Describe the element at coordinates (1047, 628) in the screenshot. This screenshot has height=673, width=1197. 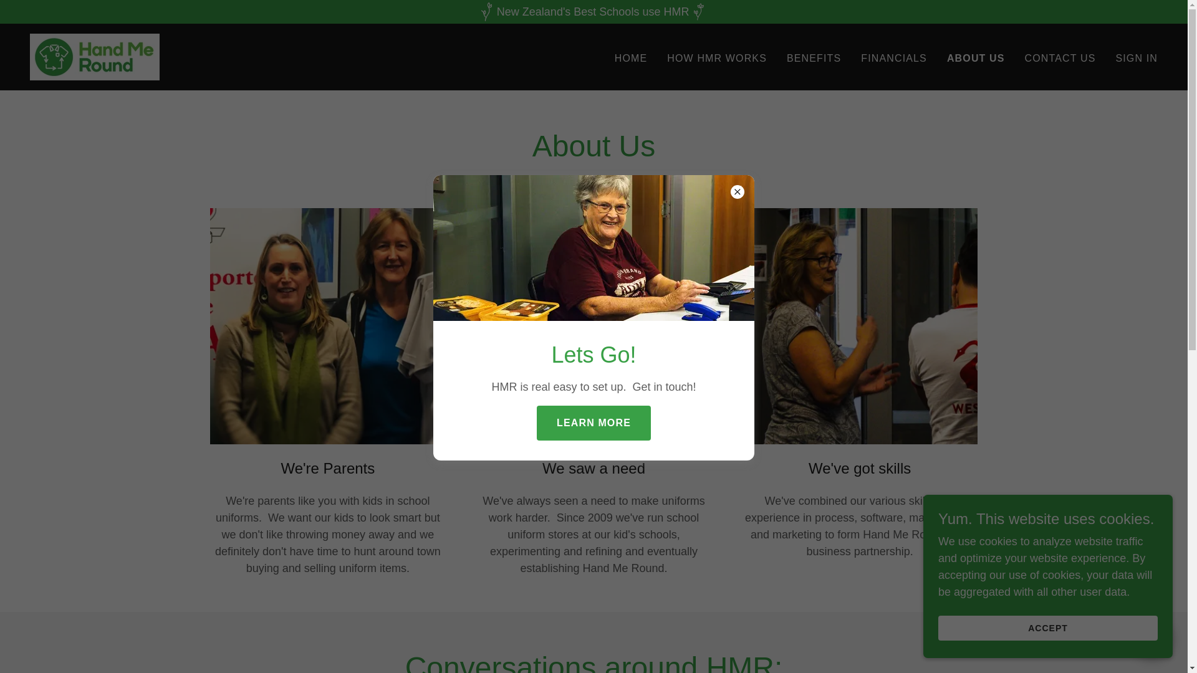
I see `ACCEPT` at that location.